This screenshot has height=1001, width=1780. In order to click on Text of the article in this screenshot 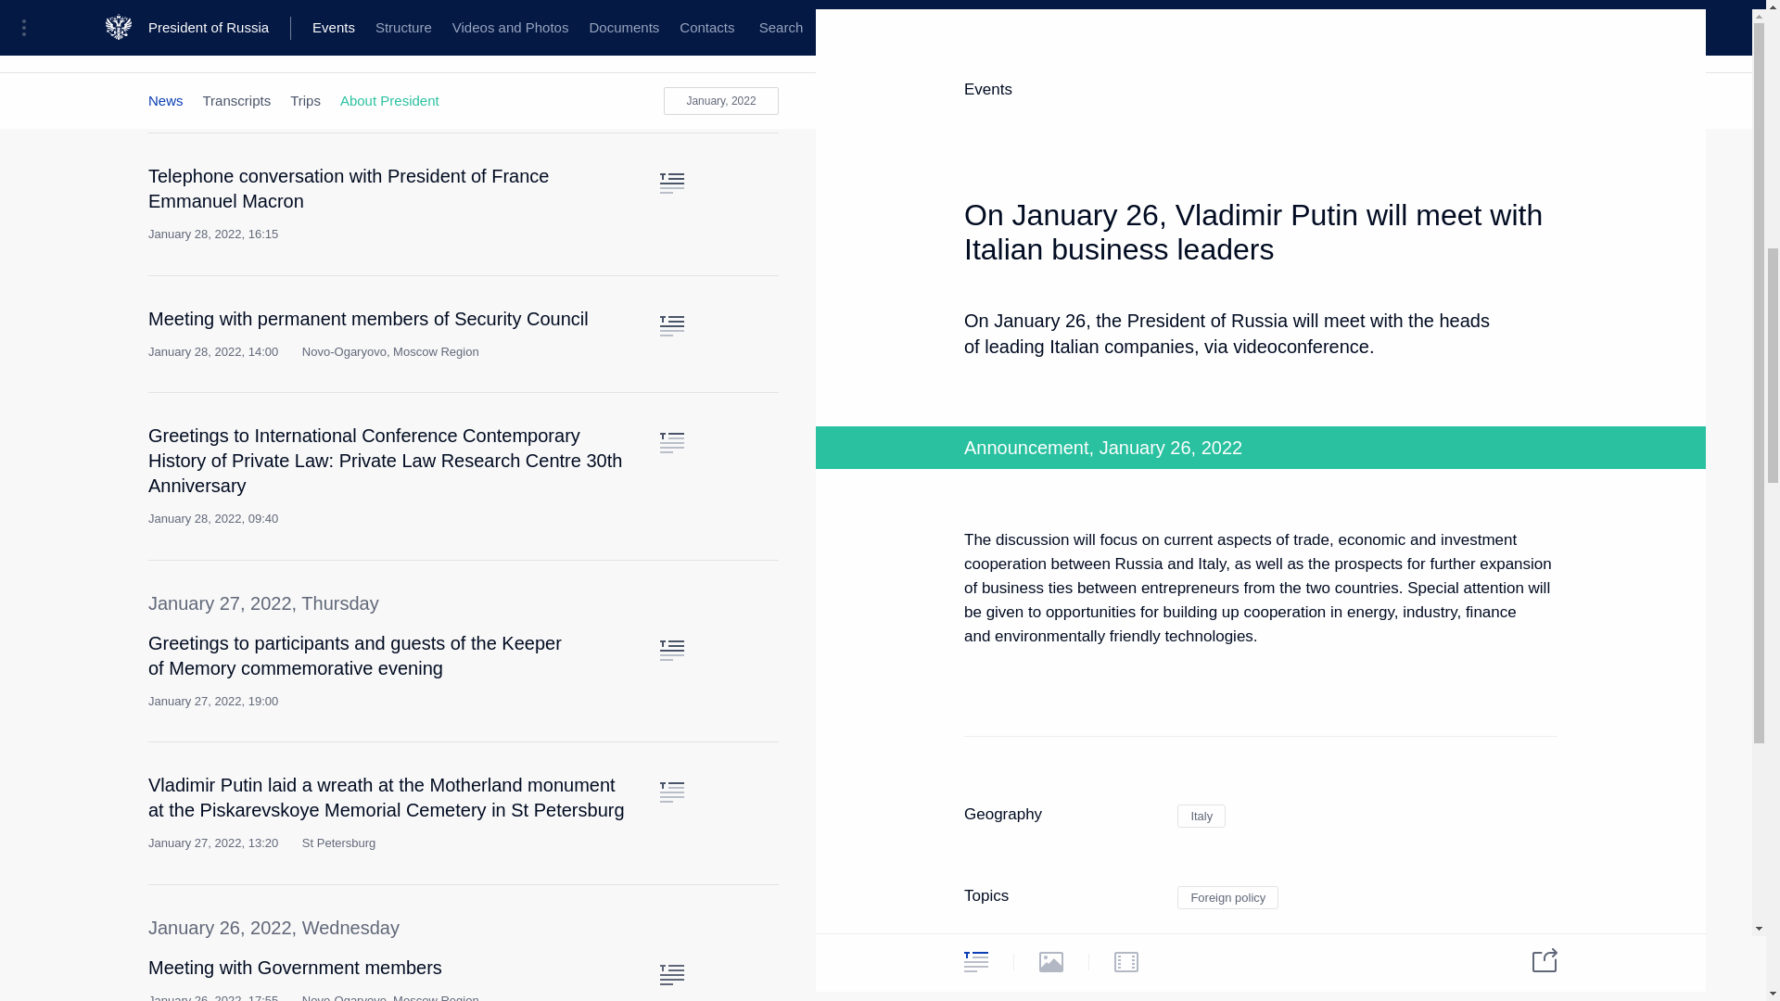, I will do `click(671, 443)`.